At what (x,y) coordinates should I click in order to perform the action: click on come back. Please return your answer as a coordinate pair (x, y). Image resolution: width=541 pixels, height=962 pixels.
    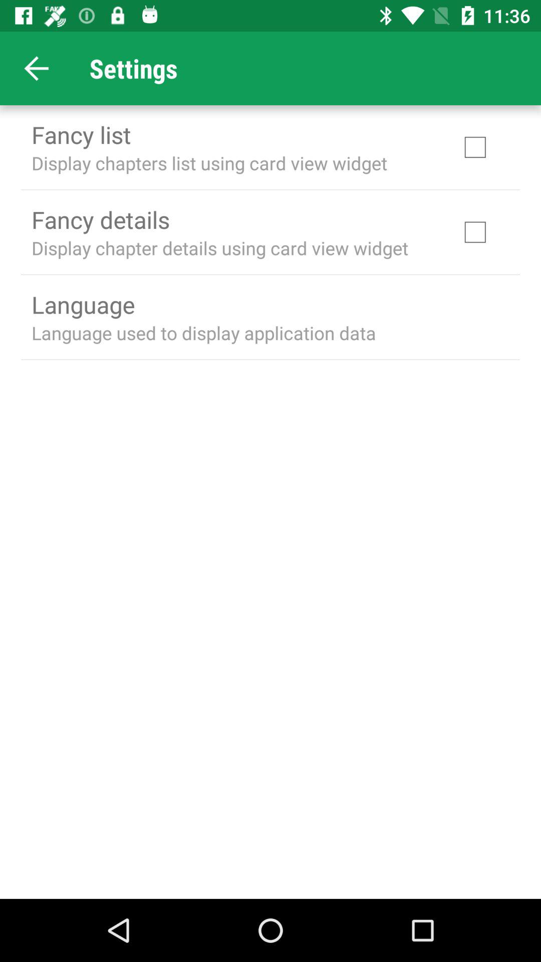
    Looking at the image, I should click on (37, 68).